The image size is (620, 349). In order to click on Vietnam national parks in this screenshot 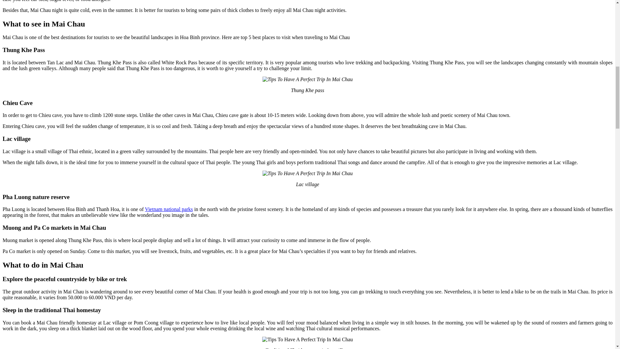, I will do `click(169, 209)`.